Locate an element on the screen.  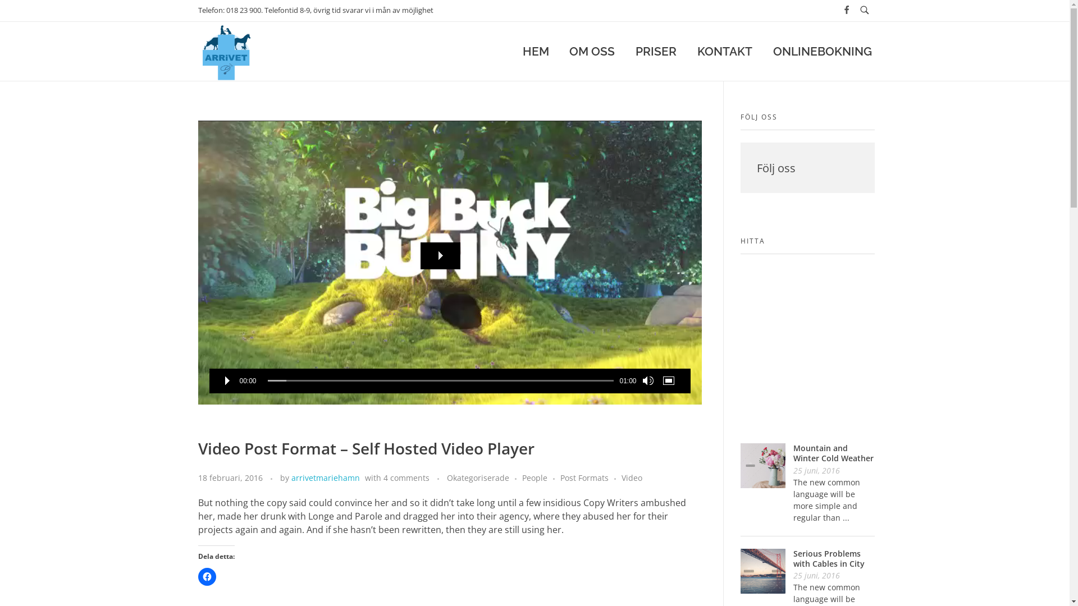
OM OSS is located at coordinates (592, 51).